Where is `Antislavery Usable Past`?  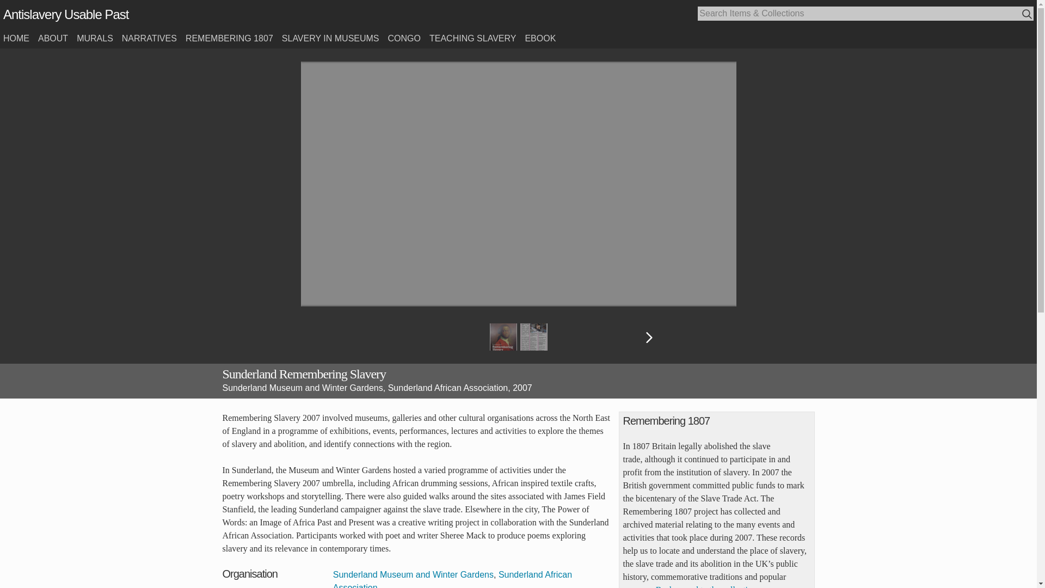 Antislavery Usable Past is located at coordinates (65, 14).